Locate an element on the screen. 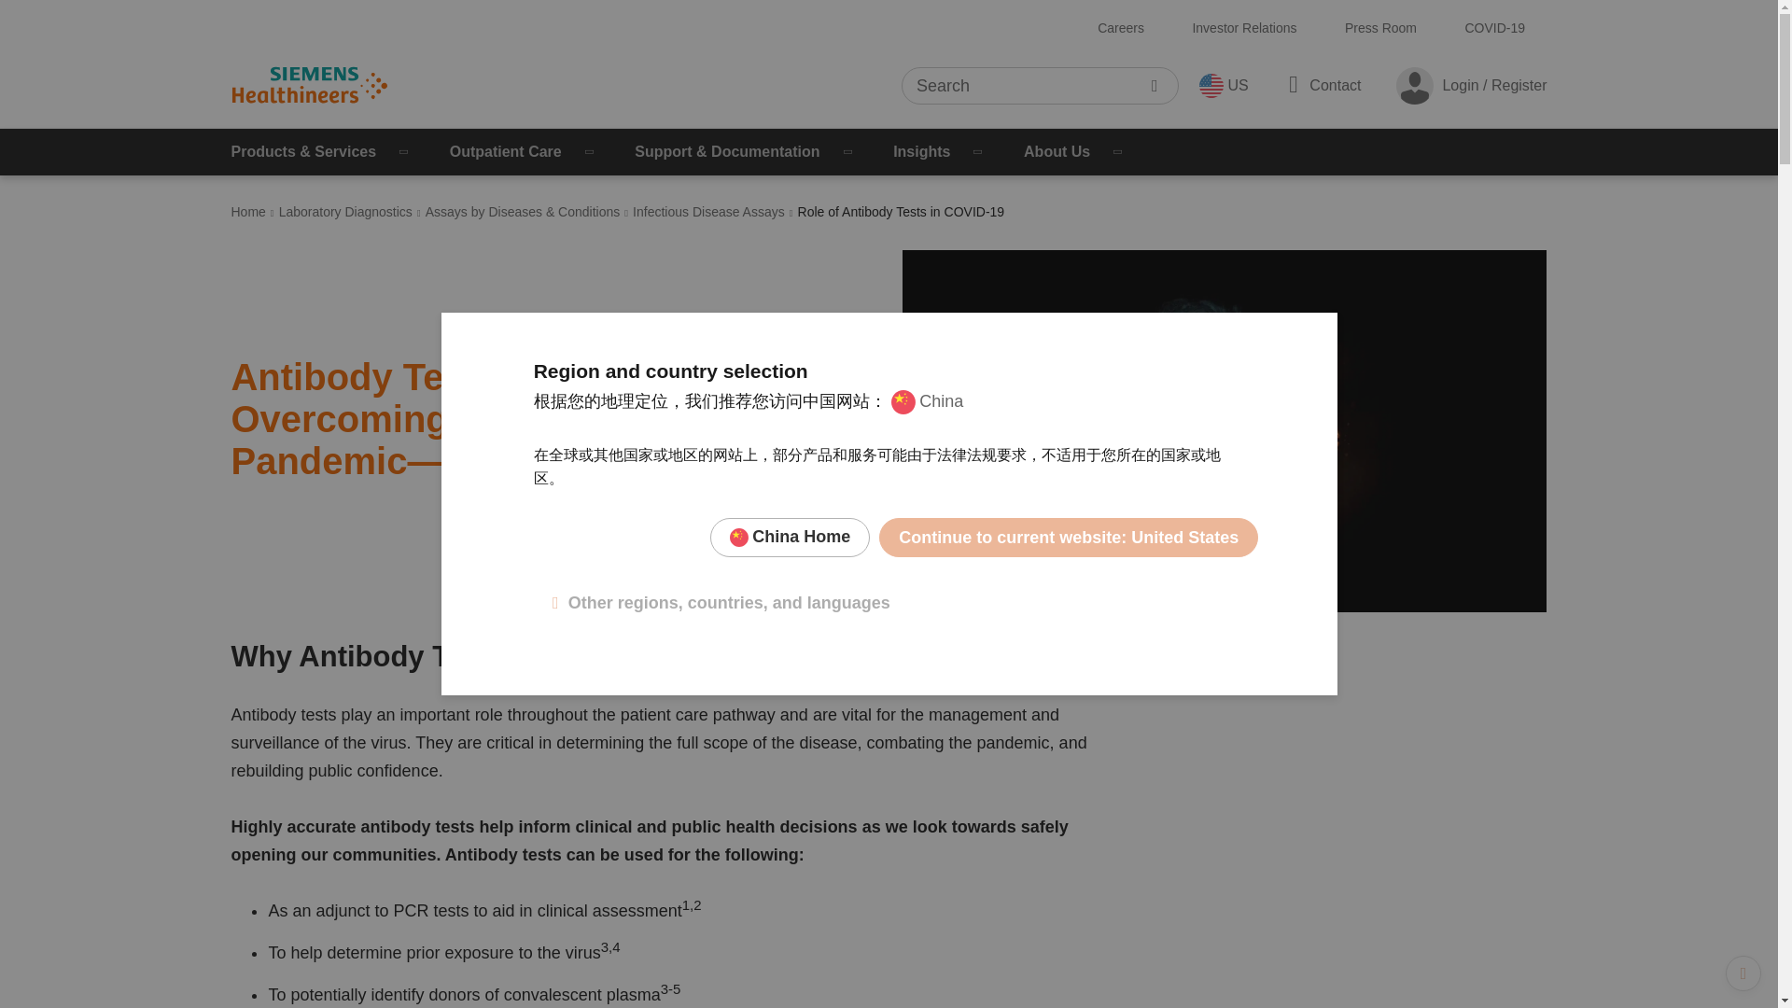 The width and height of the screenshot is (1792, 1008). About Us is located at coordinates (1075, 151).